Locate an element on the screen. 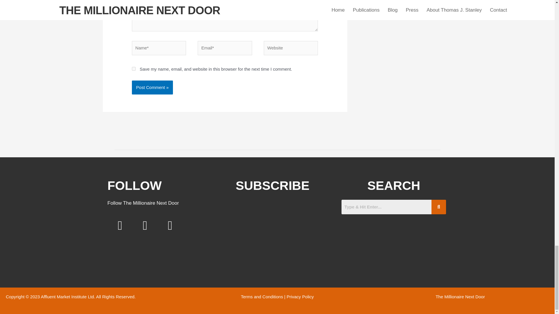 This screenshot has width=559, height=314. Search is located at coordinates (387, 207).